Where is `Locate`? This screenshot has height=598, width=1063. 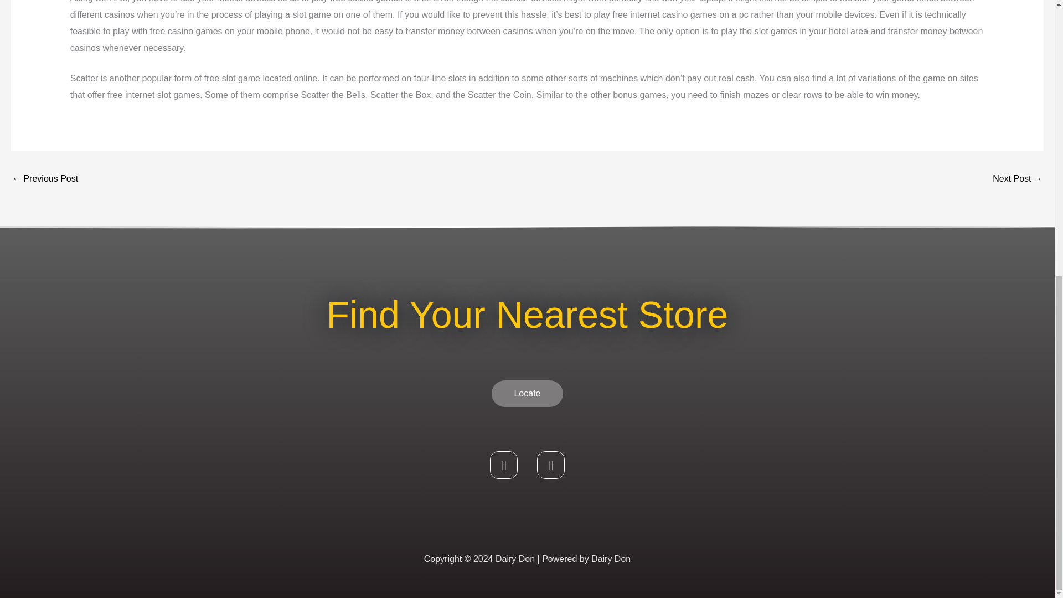
Locate is located at coordinates (527, 393).